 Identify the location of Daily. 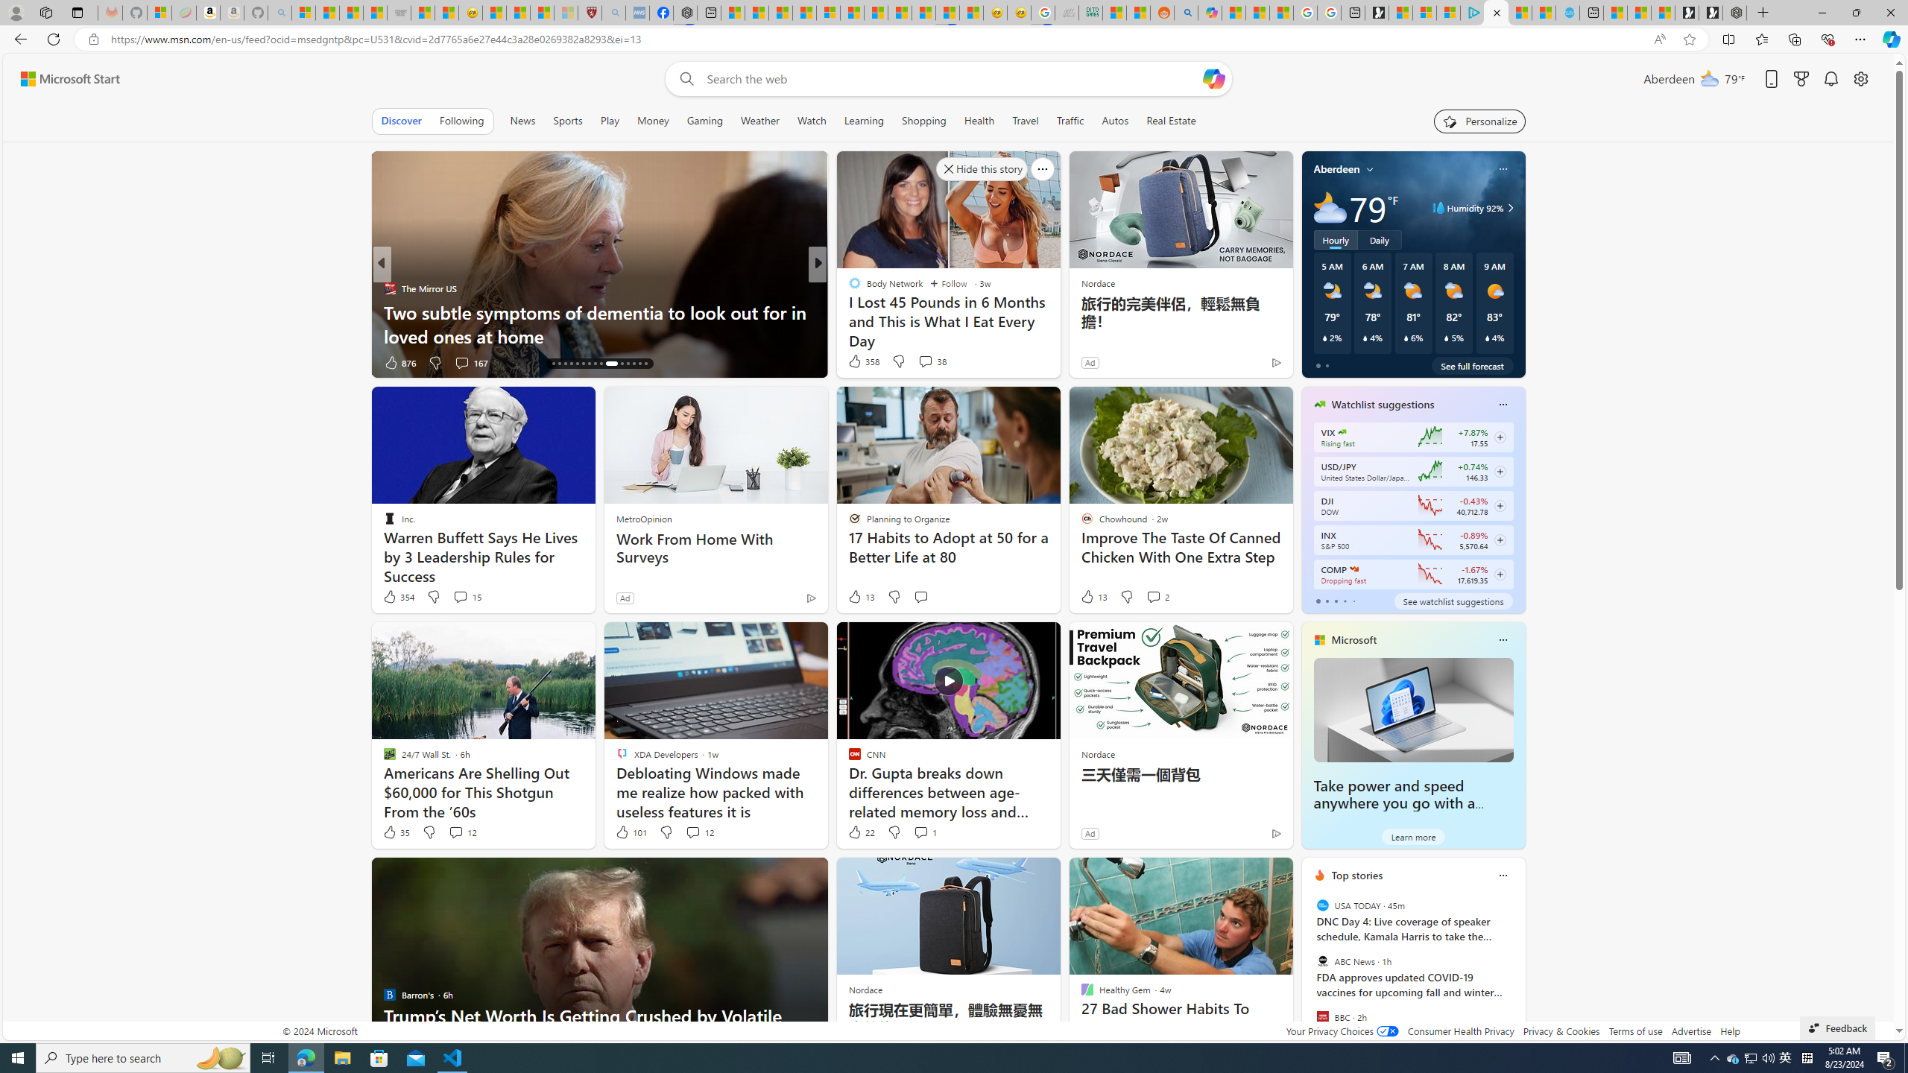
(1379, 240).